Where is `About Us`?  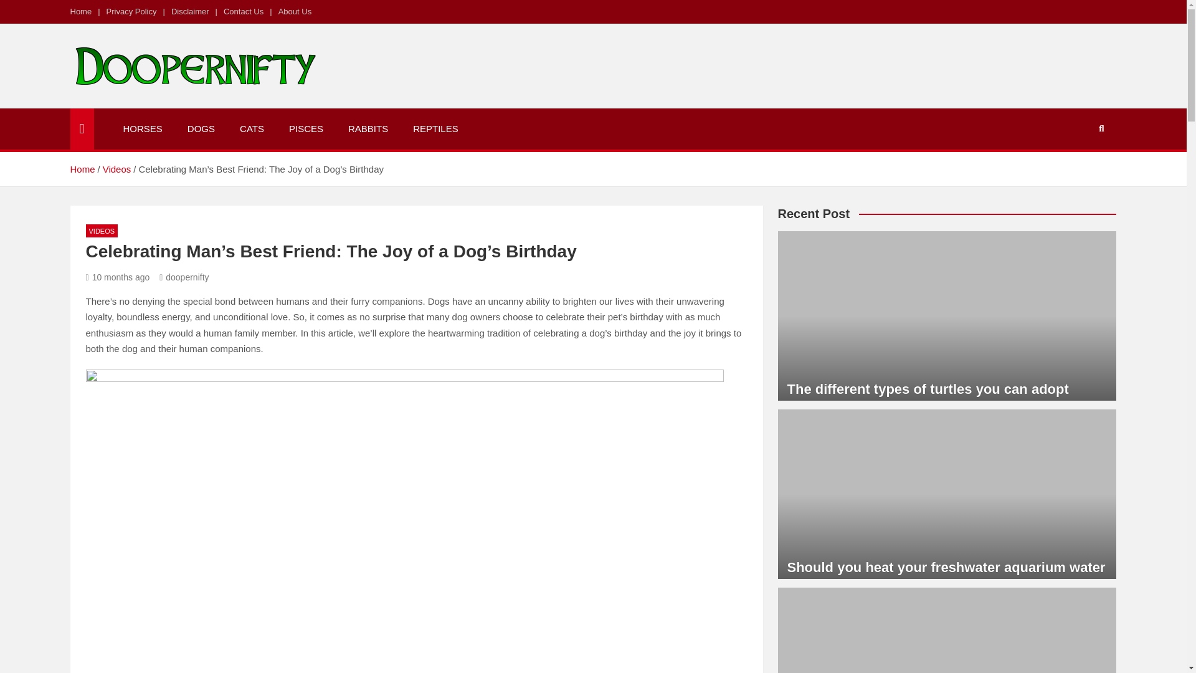
About Us is located at coordinates (295, 11).